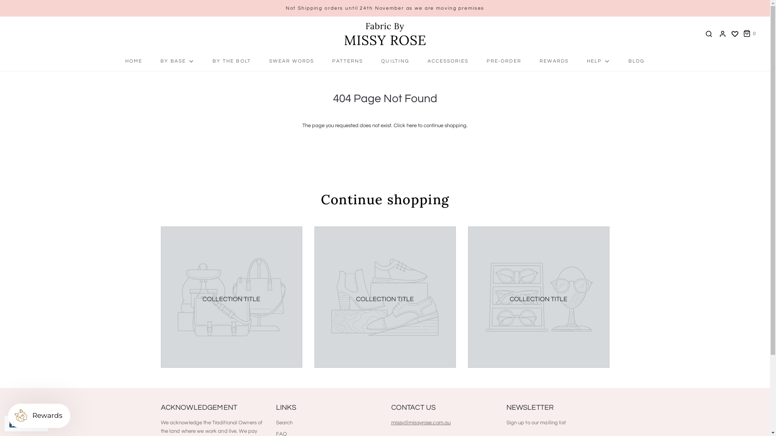  Describe the element at coordinates (554, 61) in the screenshot. I see `REWARDS` at that location.